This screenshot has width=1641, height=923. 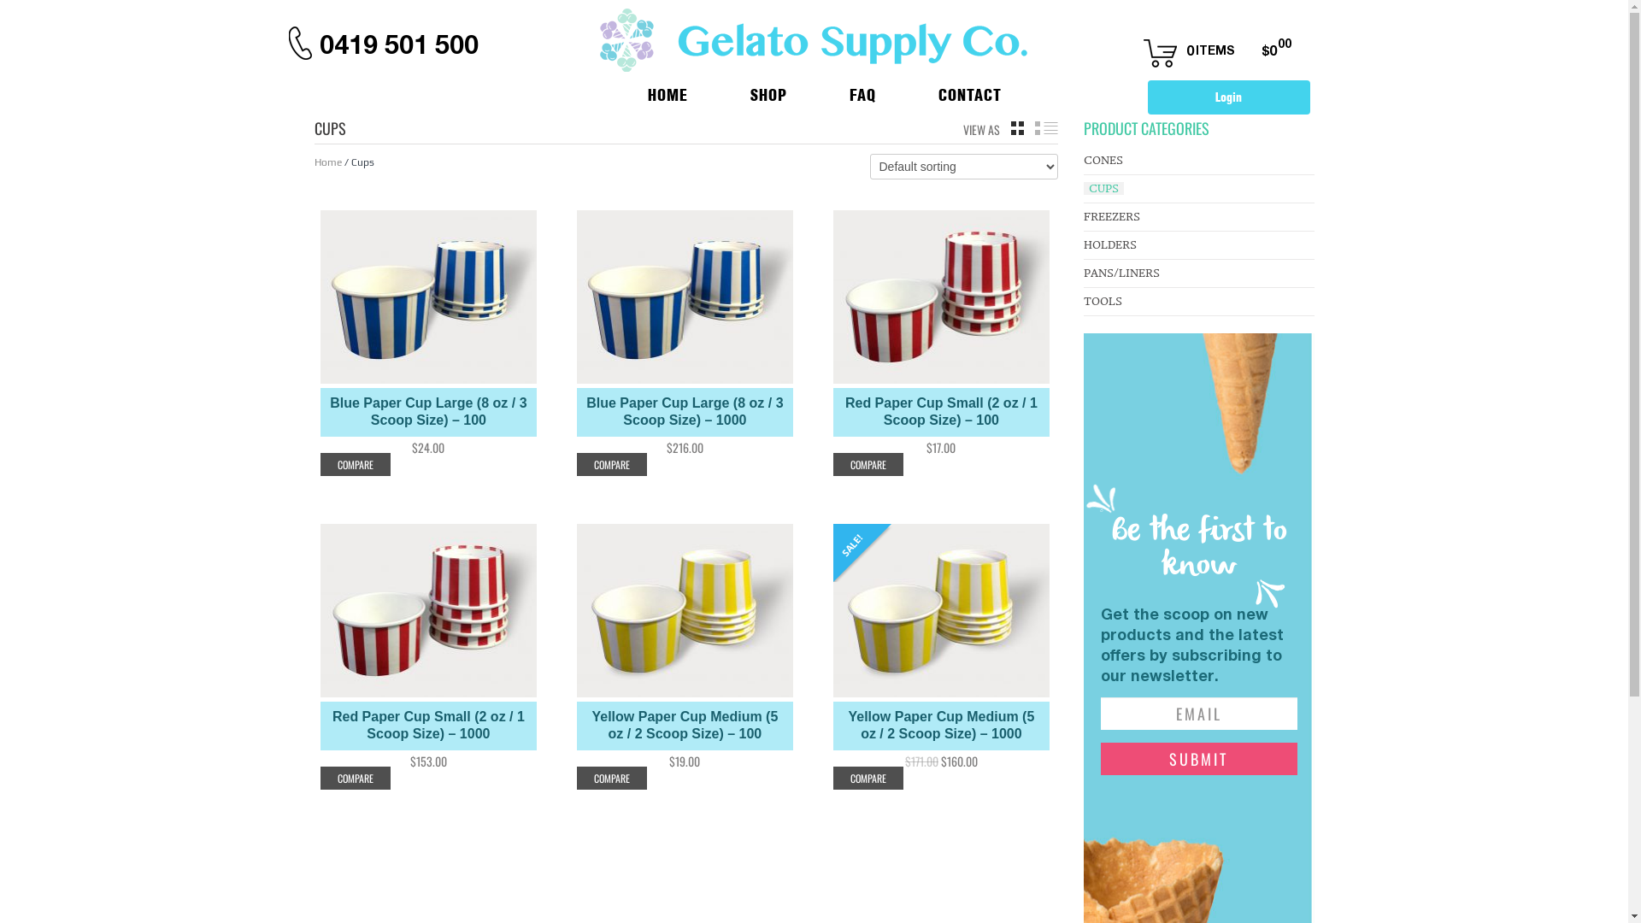 I want to click on COMPARE, so click(x=355, y=778).